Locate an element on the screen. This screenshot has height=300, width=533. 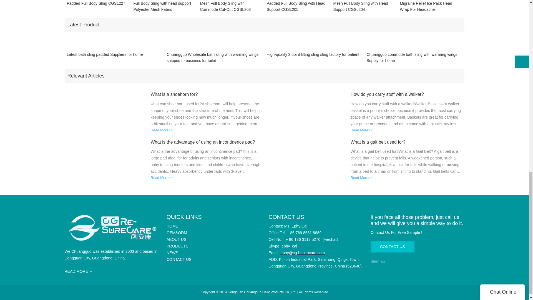
How do you carry stuff with a walker? is located at coordinates (406, 94).